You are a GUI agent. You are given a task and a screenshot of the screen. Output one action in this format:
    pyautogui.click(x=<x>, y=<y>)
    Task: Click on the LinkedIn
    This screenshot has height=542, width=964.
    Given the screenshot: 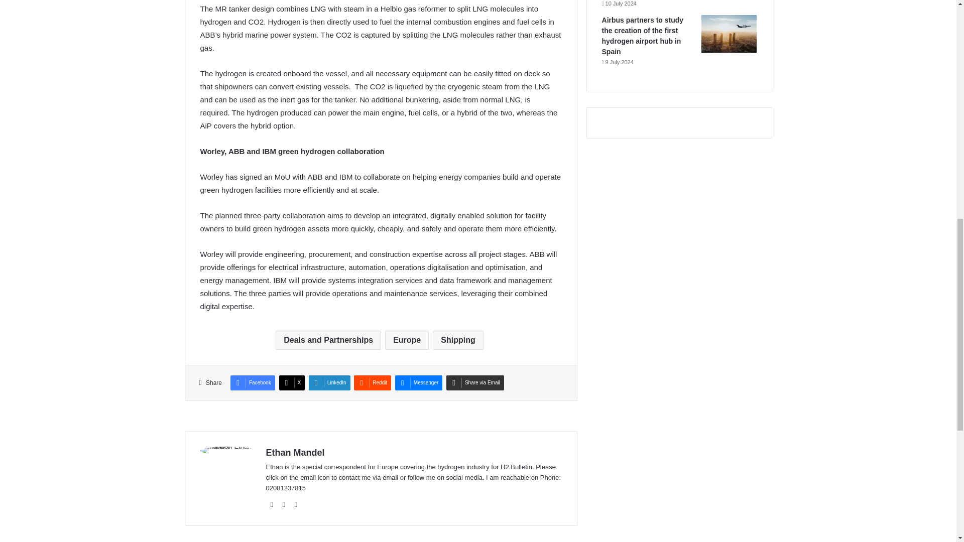 What is the action you would take?
    pyautogui.click(x=296, y=504)
    